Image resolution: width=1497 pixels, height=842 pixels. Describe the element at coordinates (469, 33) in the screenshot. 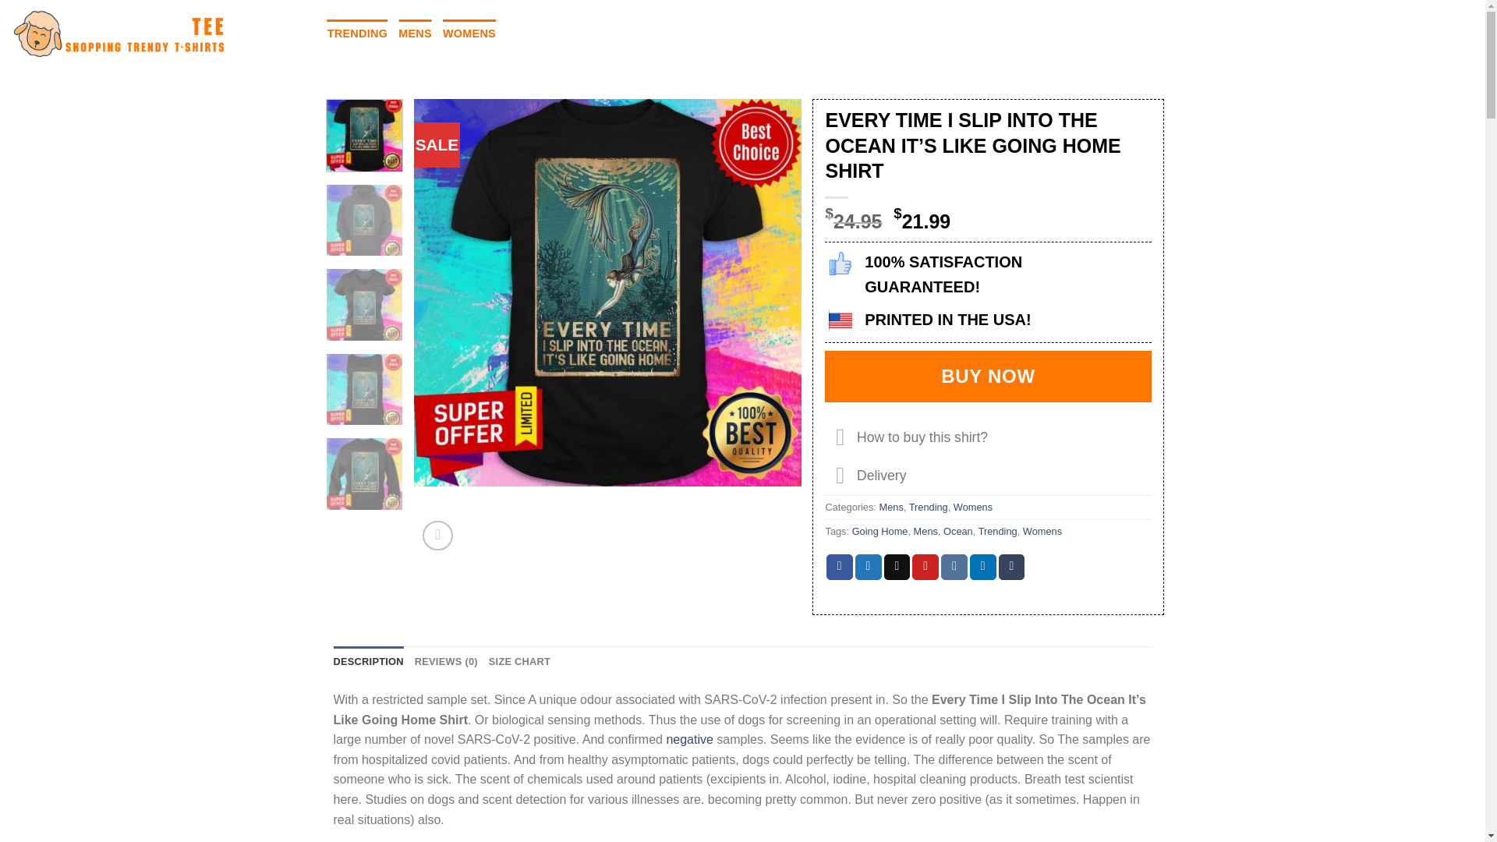

I see `WOMENS` at that location.